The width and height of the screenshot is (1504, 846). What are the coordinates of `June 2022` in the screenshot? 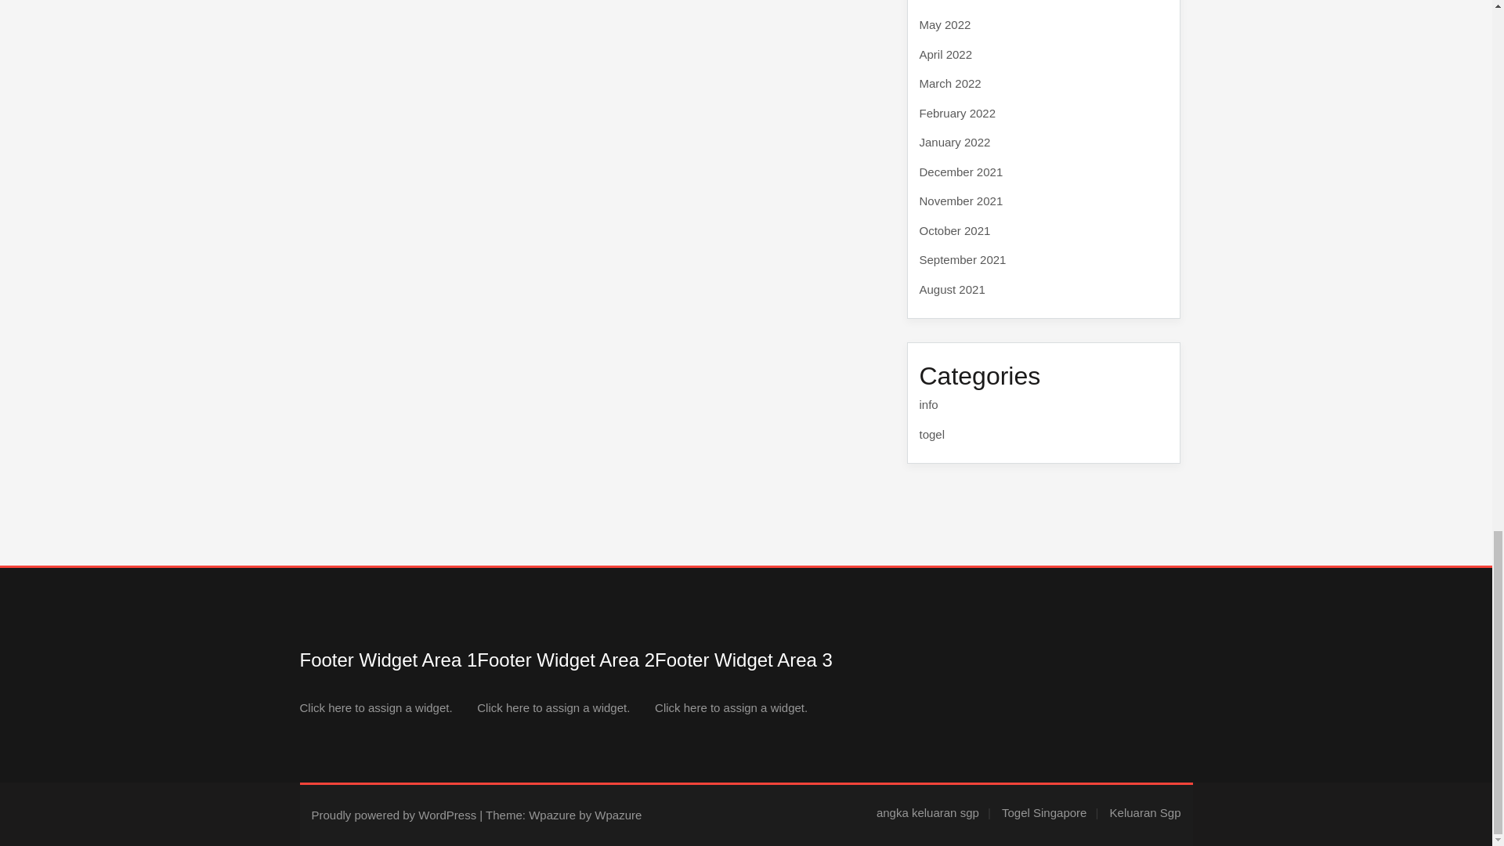 It's located at (946, 1).